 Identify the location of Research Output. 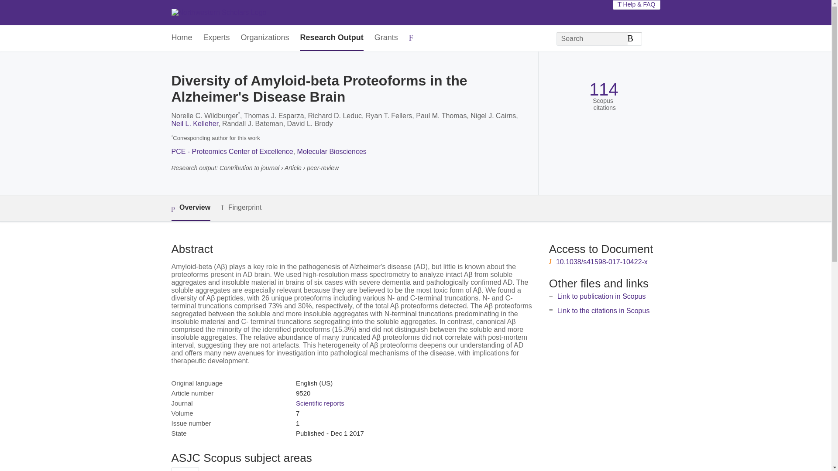
(332, 38).